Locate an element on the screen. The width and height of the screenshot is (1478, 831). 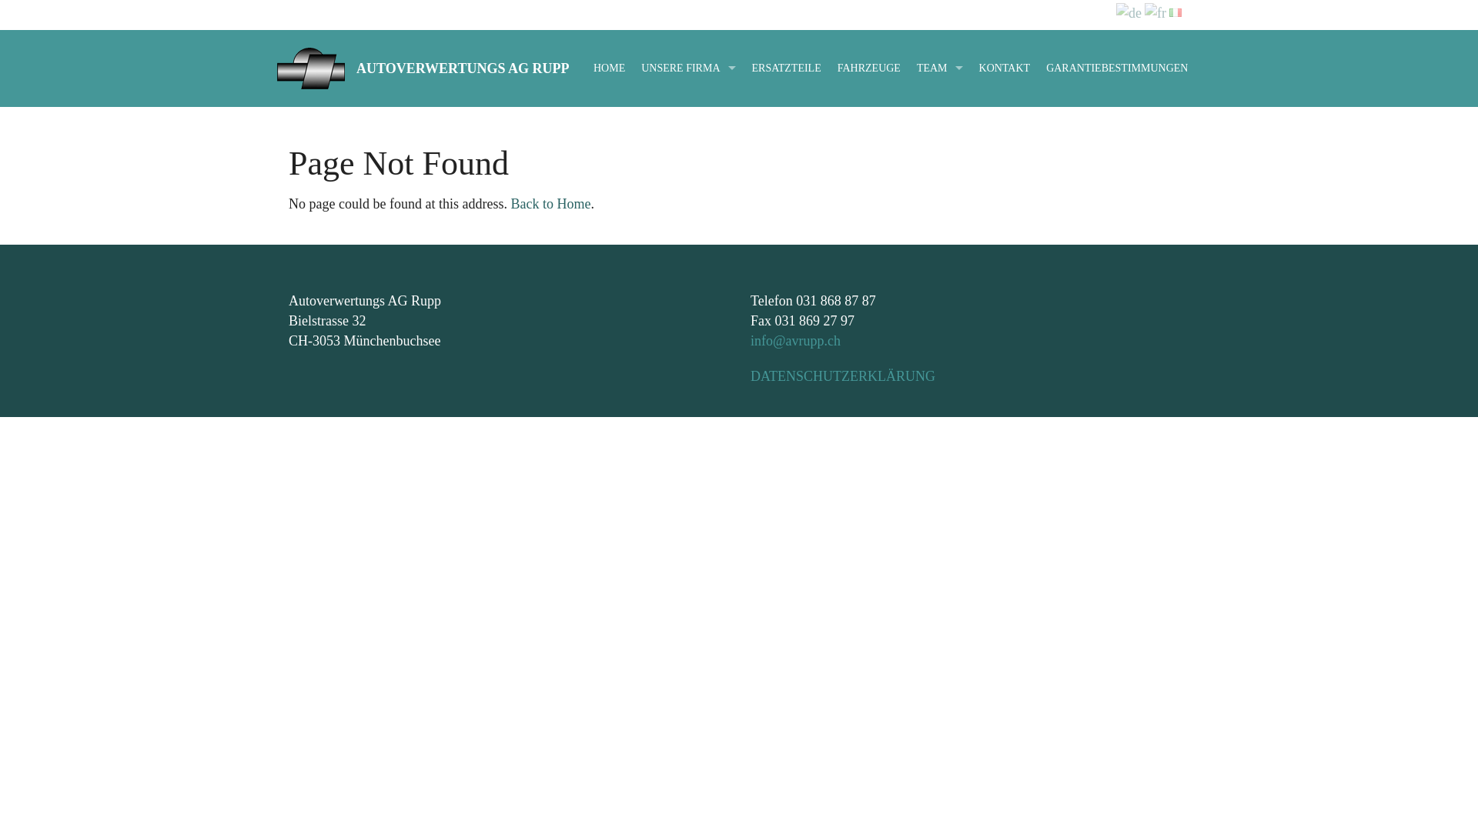
Fahrzeuglager is located at coordinates (688, 125).